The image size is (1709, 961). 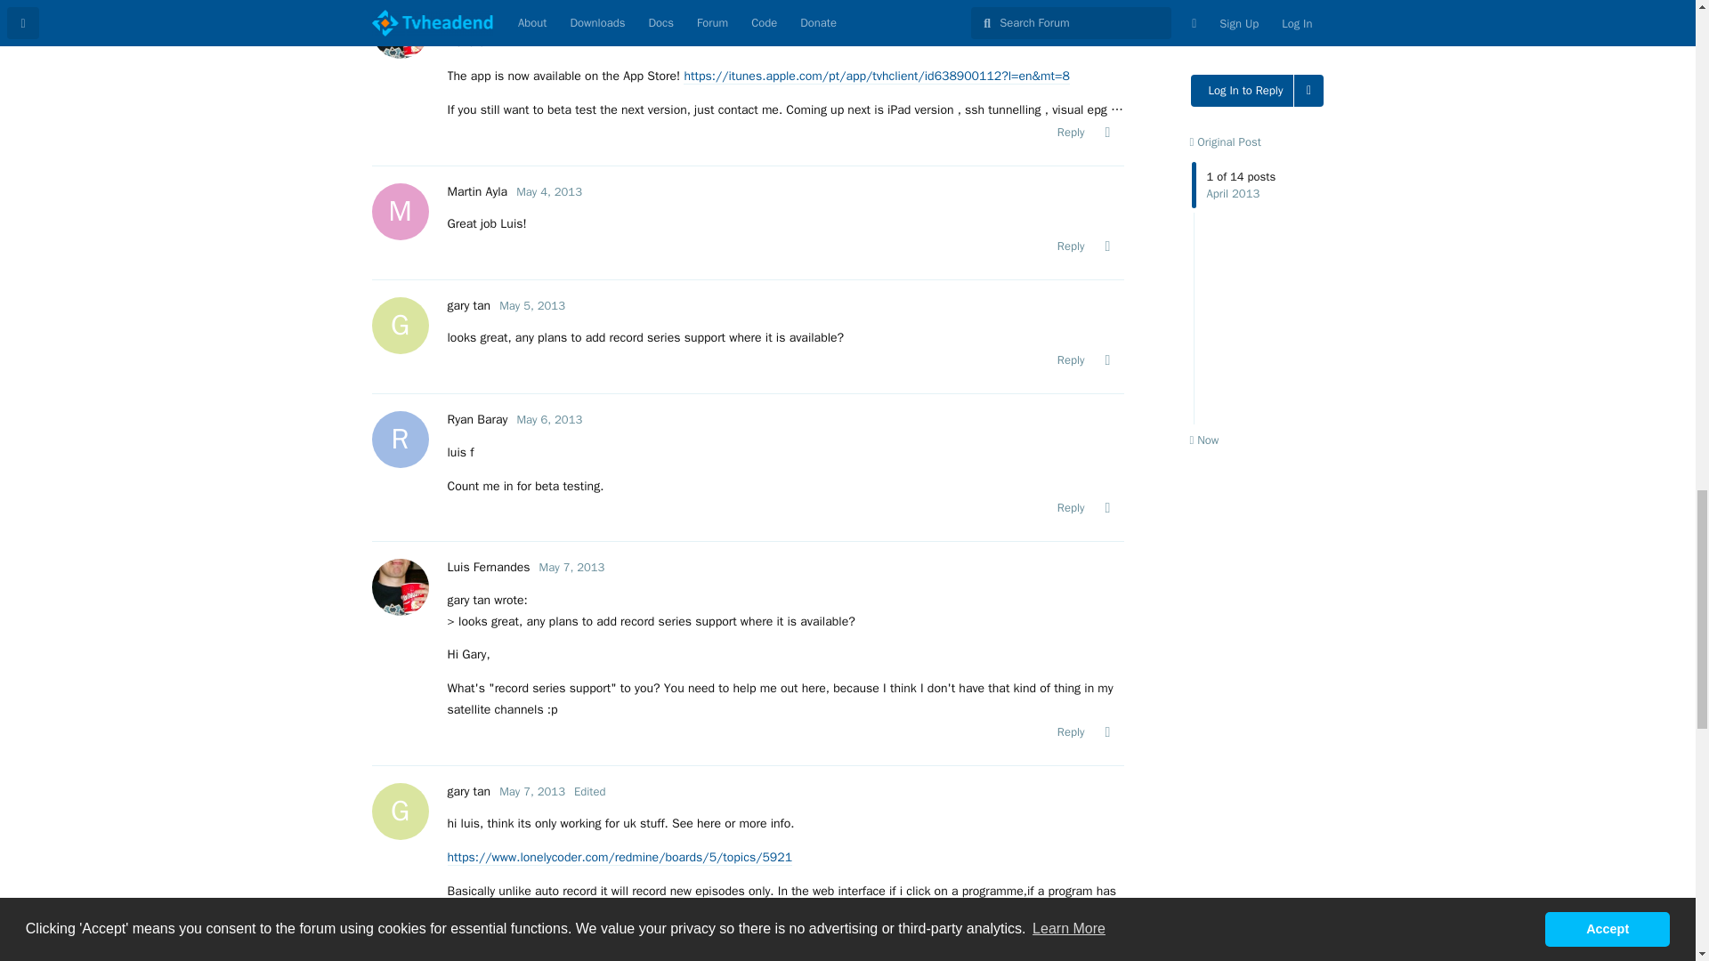 I want to click on Tuesday, May 7, 2013 3:58 AM, so click(x=571, y=566).